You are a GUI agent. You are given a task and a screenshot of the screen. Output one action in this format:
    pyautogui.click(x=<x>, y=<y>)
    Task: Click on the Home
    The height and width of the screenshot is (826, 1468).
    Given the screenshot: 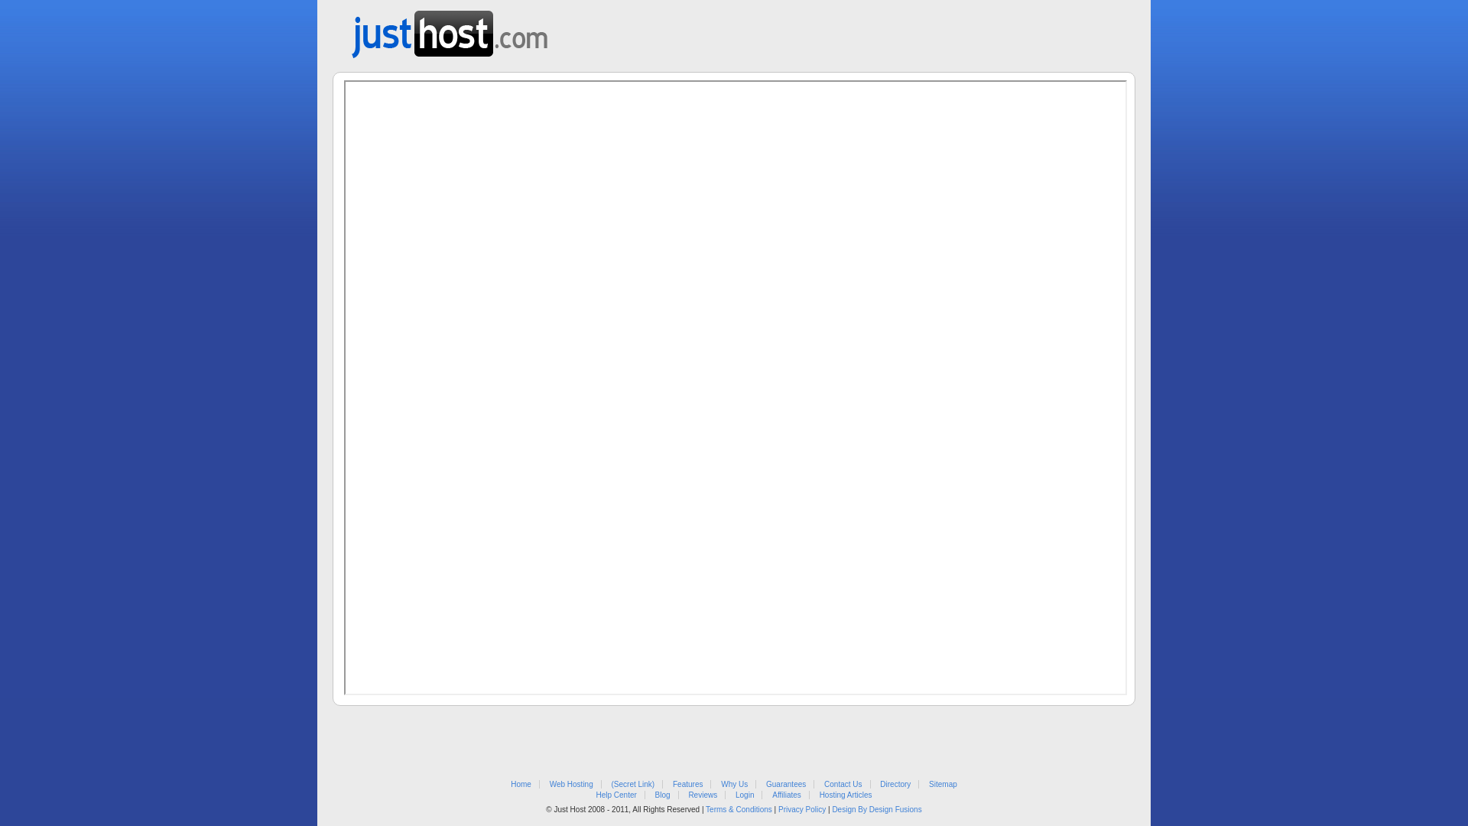 What is the action you would take?
    pyautogui.click(x=521, y=785)
    